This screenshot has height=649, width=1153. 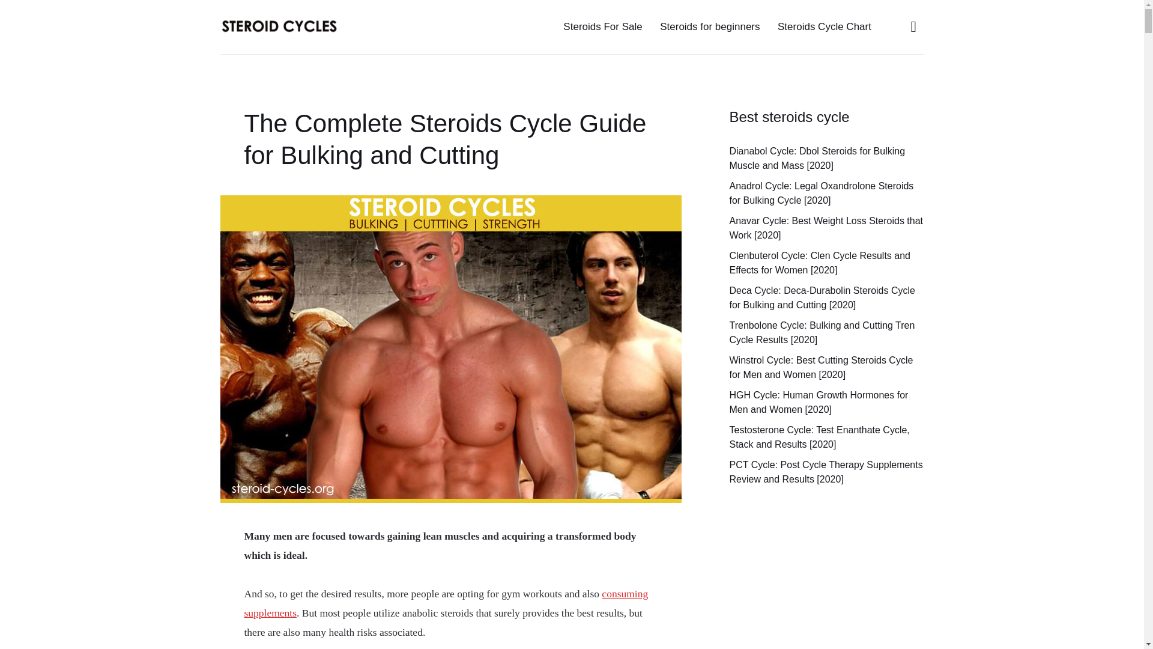 I want to click on Steroids For Sale, so click(x=603, y=26).